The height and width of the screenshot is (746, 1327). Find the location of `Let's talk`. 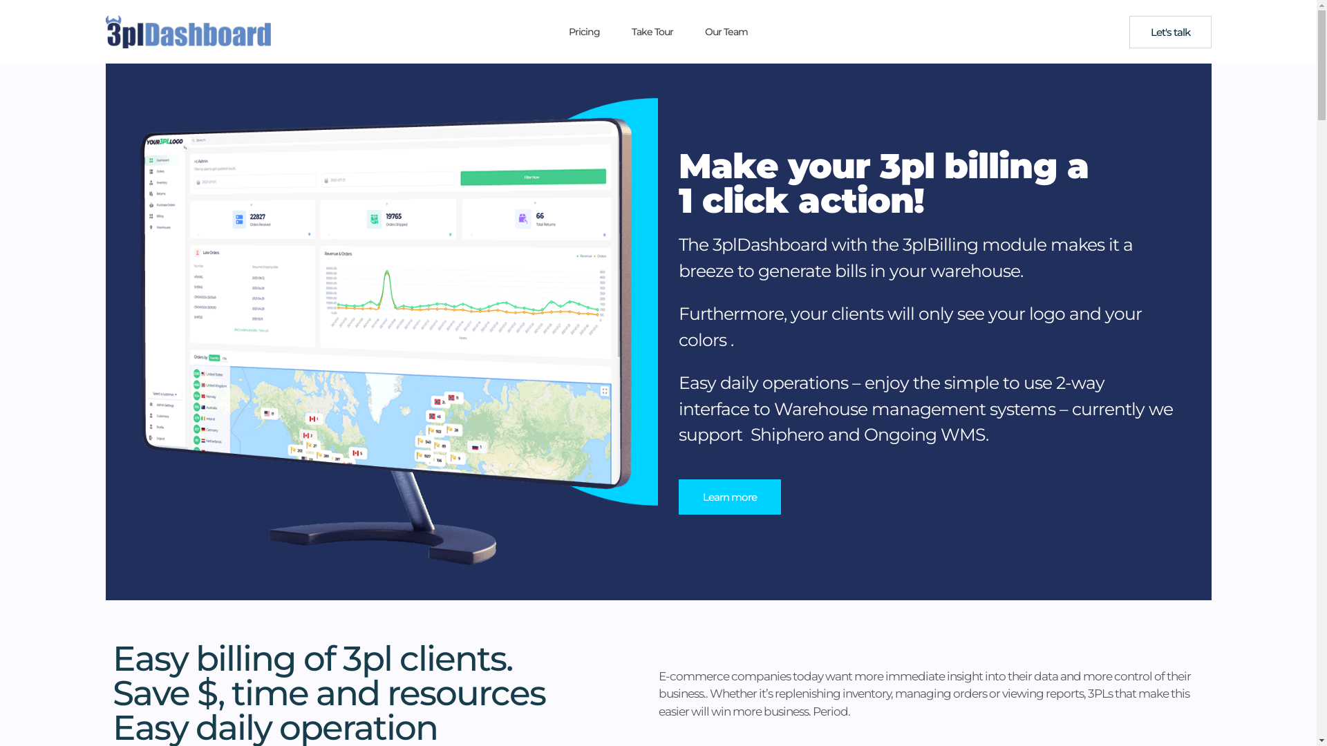

Let's talk is located at coordinates (1171, 32).